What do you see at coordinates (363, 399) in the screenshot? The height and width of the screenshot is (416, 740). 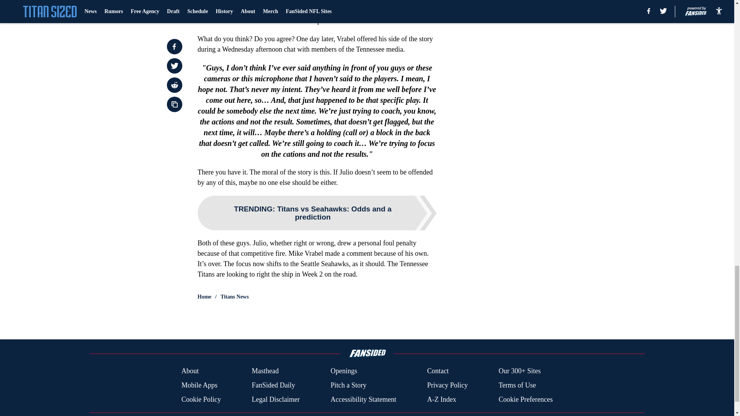 I see `Accessibility Statement` at bounding box center [363, 399].